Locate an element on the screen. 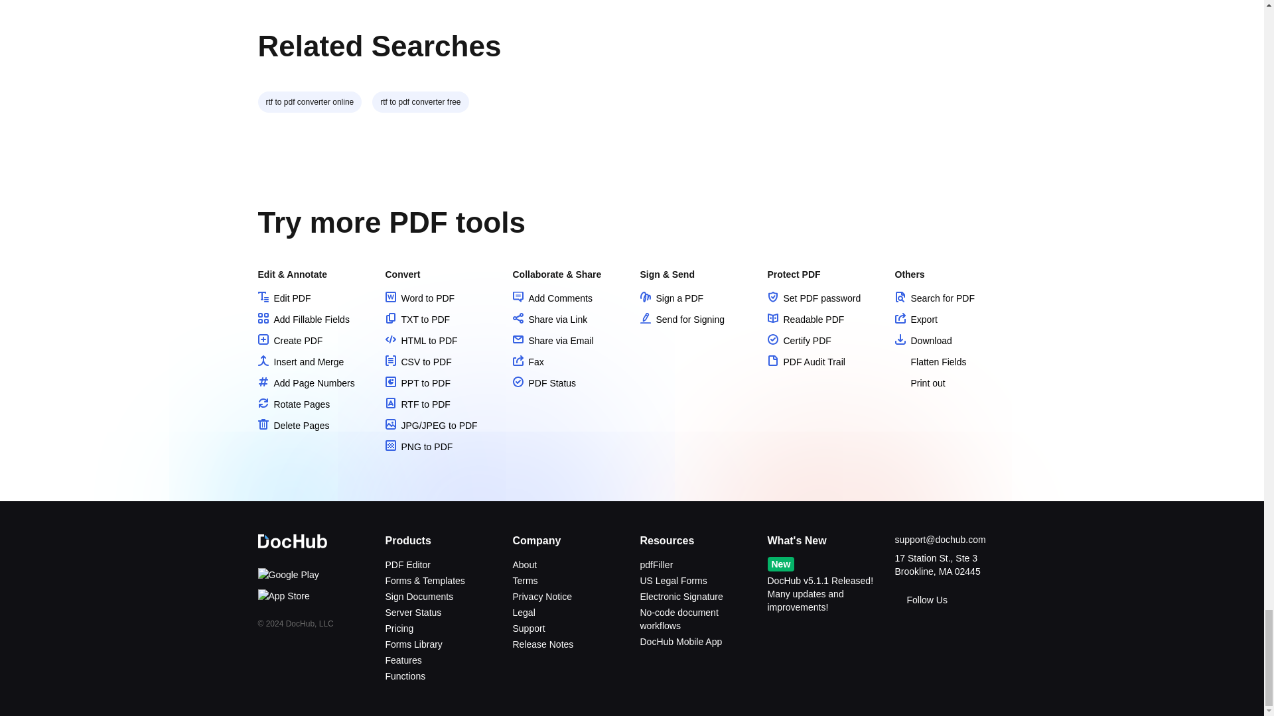  Delete Pages is located at coordinates (293, 426).